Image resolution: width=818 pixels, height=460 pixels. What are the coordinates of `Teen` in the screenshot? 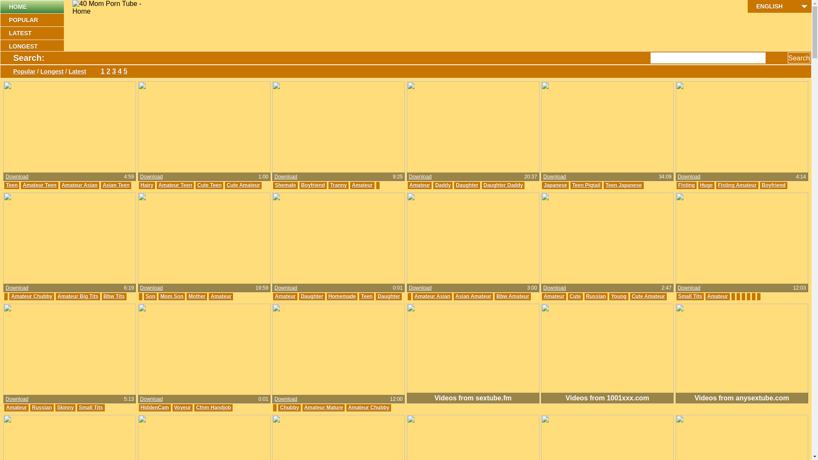 It's located at (12, 186).